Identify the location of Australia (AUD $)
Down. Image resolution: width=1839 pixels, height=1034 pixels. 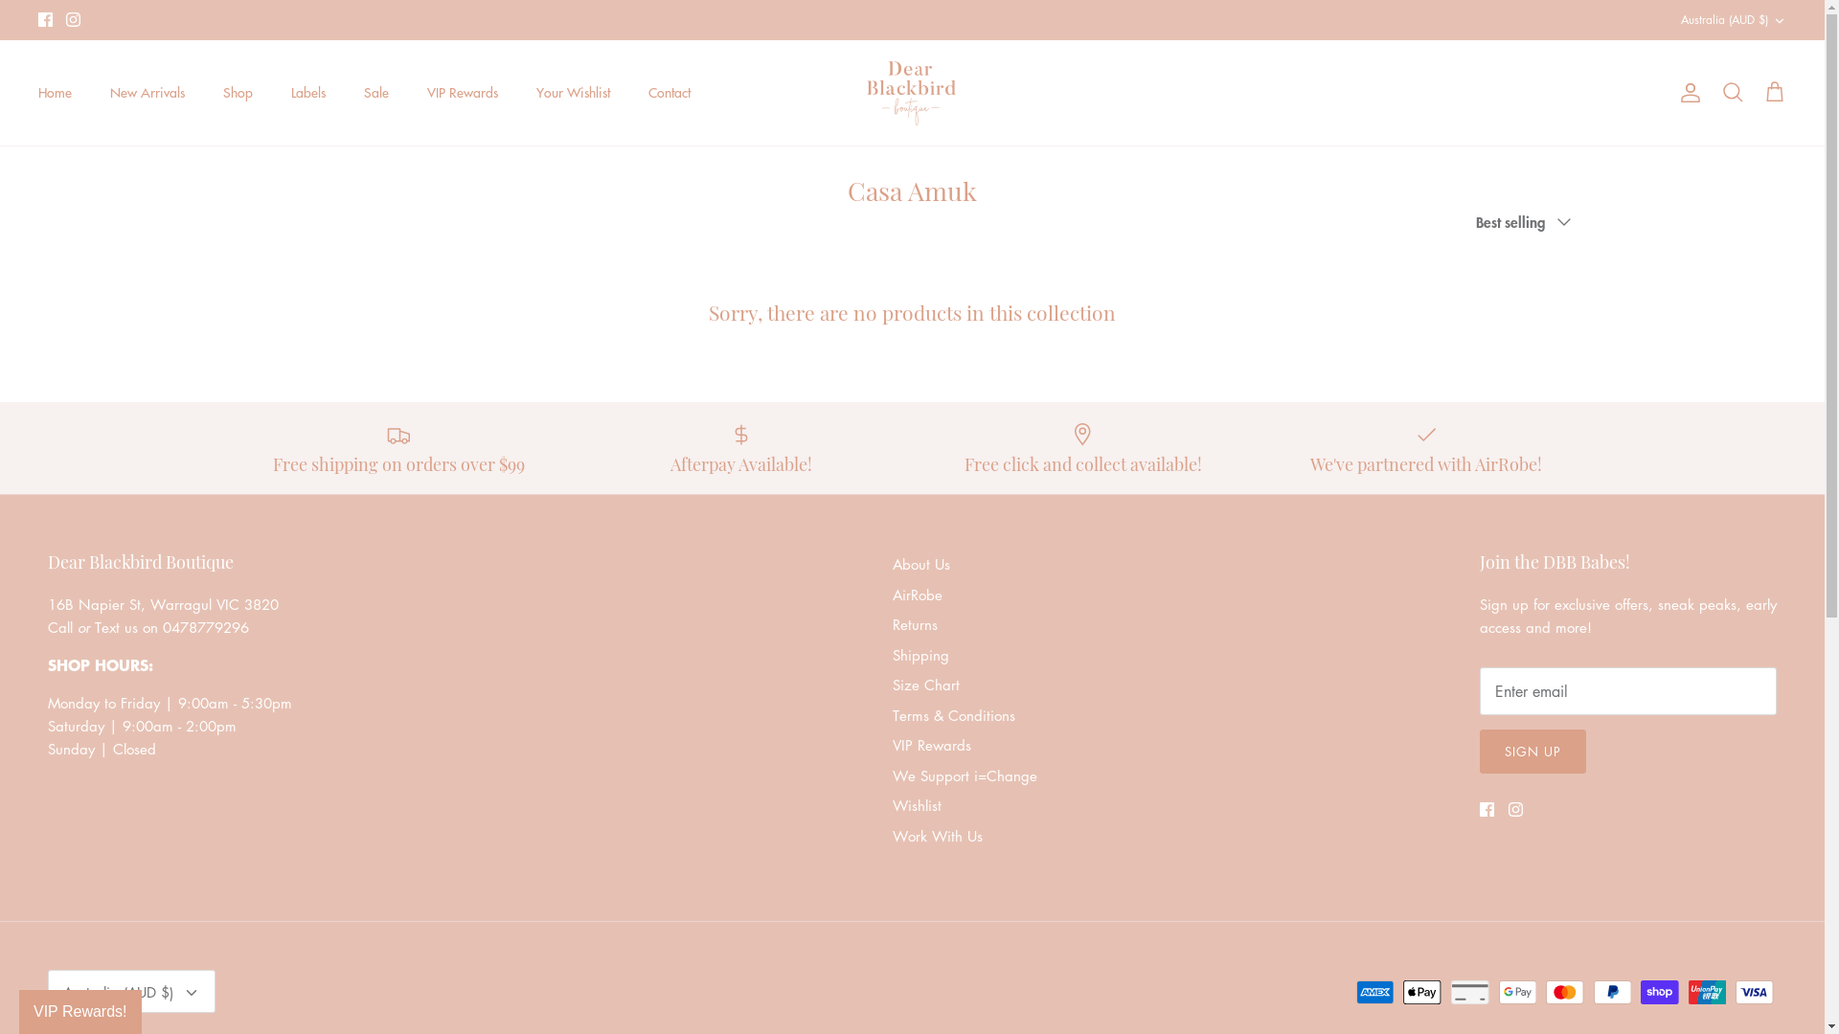
(1734, 21).